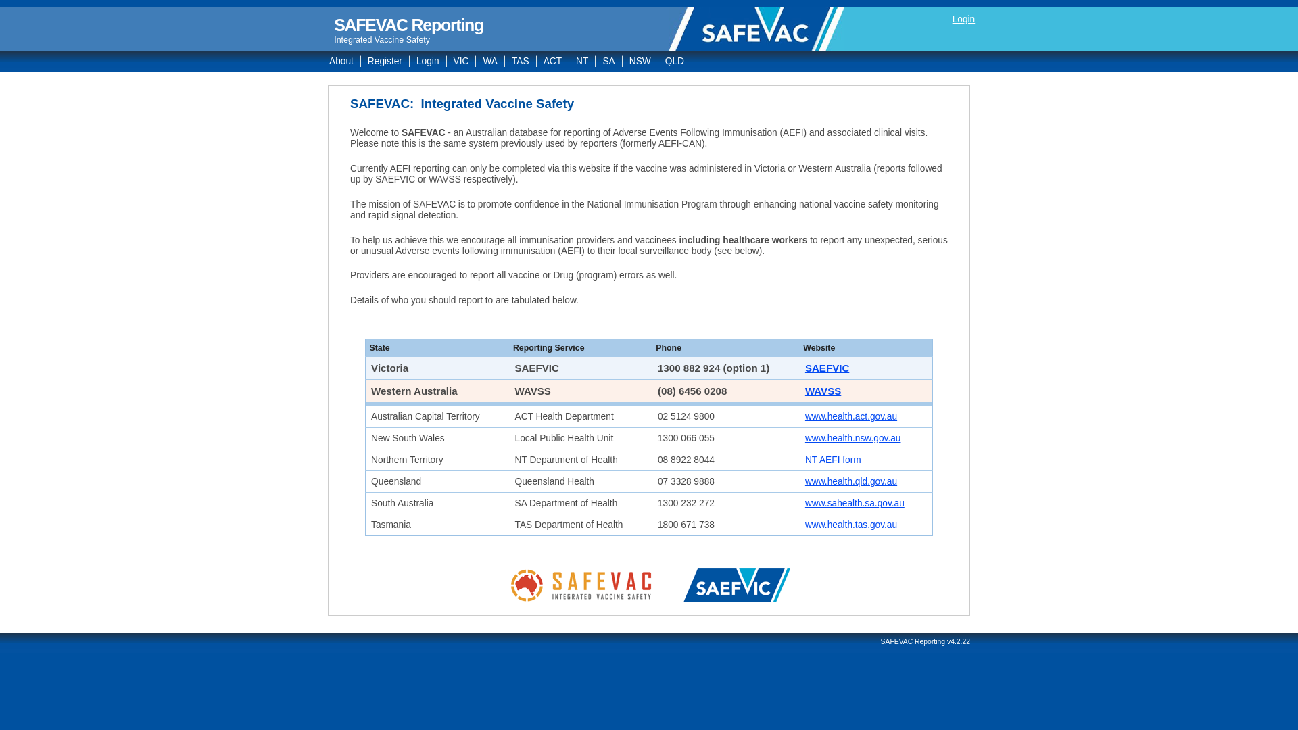 Image resolution: width=1298 pixels, height=730 pixels. Describe the element at coordinates (851, 481) in the screenshot. I see `www.health.qld.gov.au` at that location.